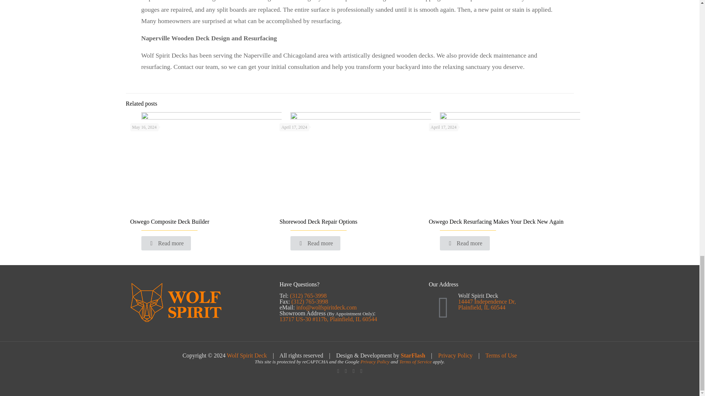 Image resolution: width=705 pixels, height=396 pixels. What do you see at coordinates (345, 371) in the screenshot?
I see `LinkedIn` at bounding box center [345, 371].